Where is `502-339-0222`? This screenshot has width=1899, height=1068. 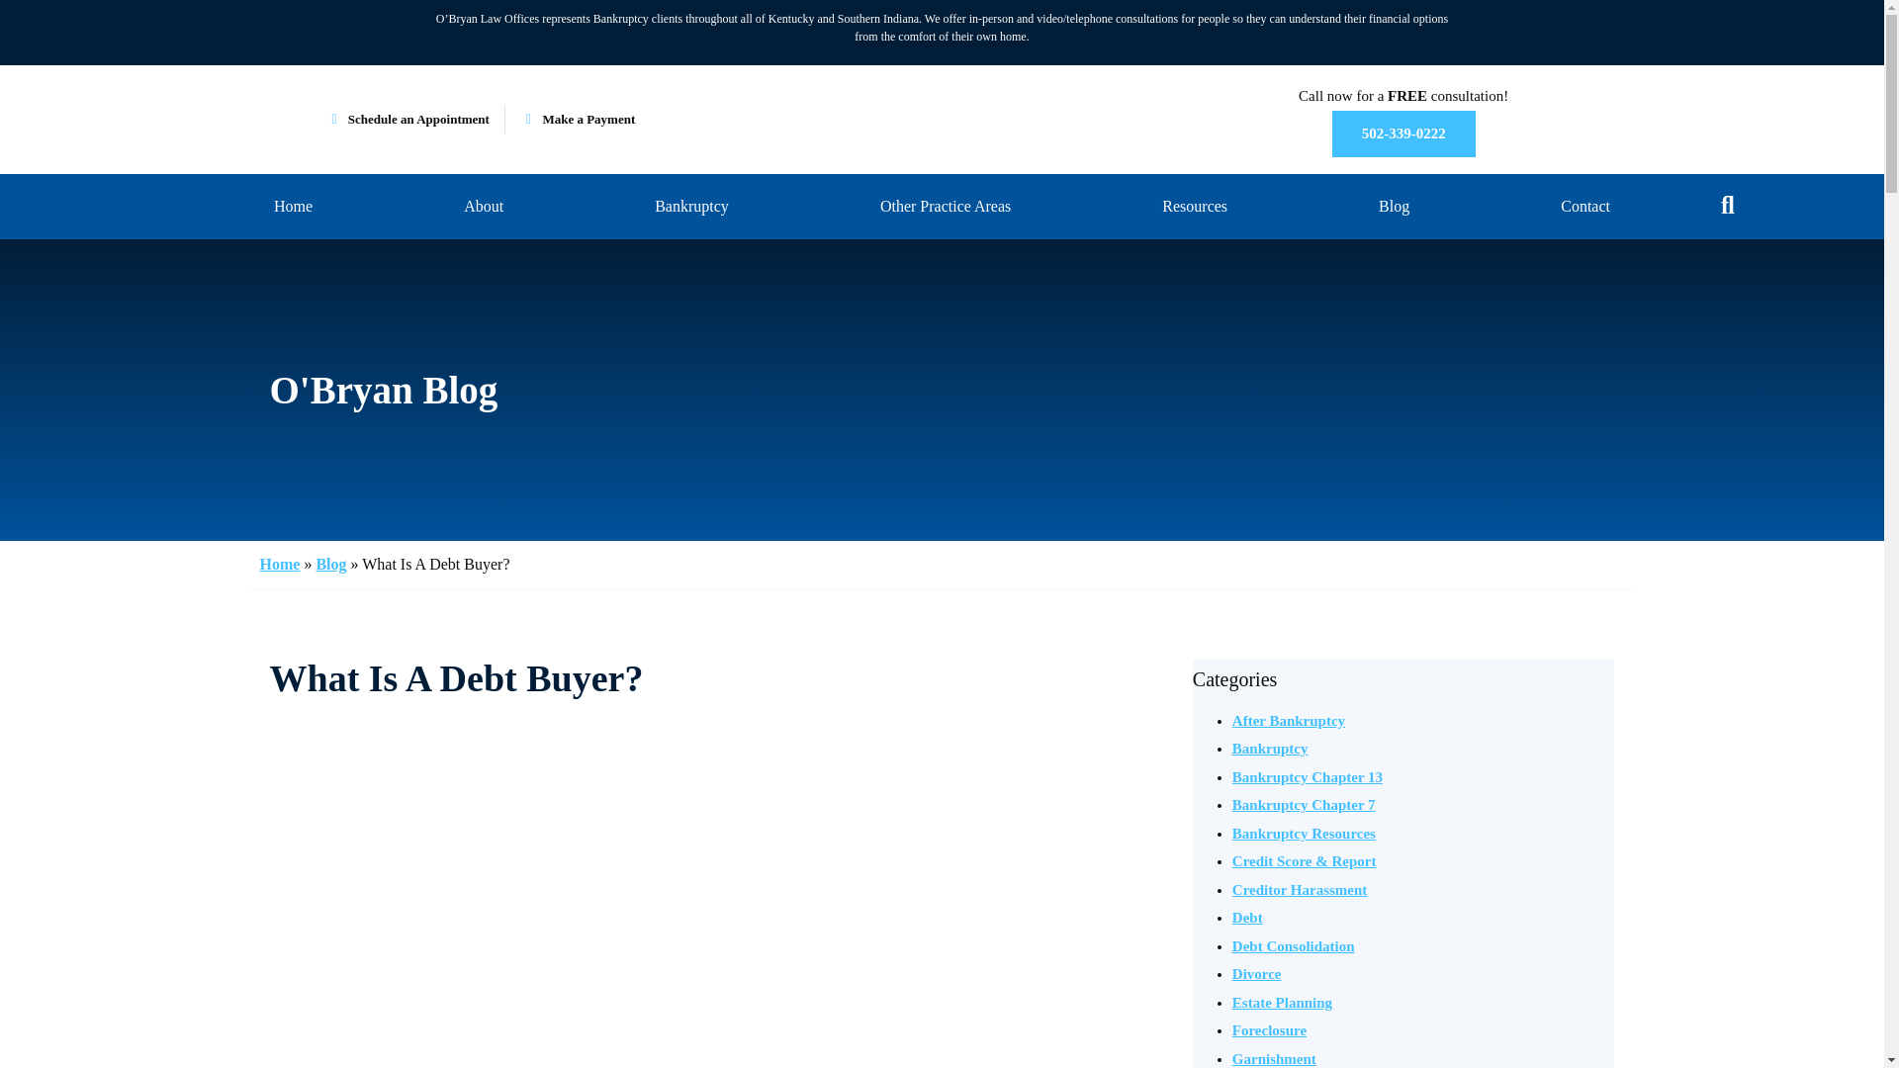 502-339-0222 is located at coordinates (1403, 133).